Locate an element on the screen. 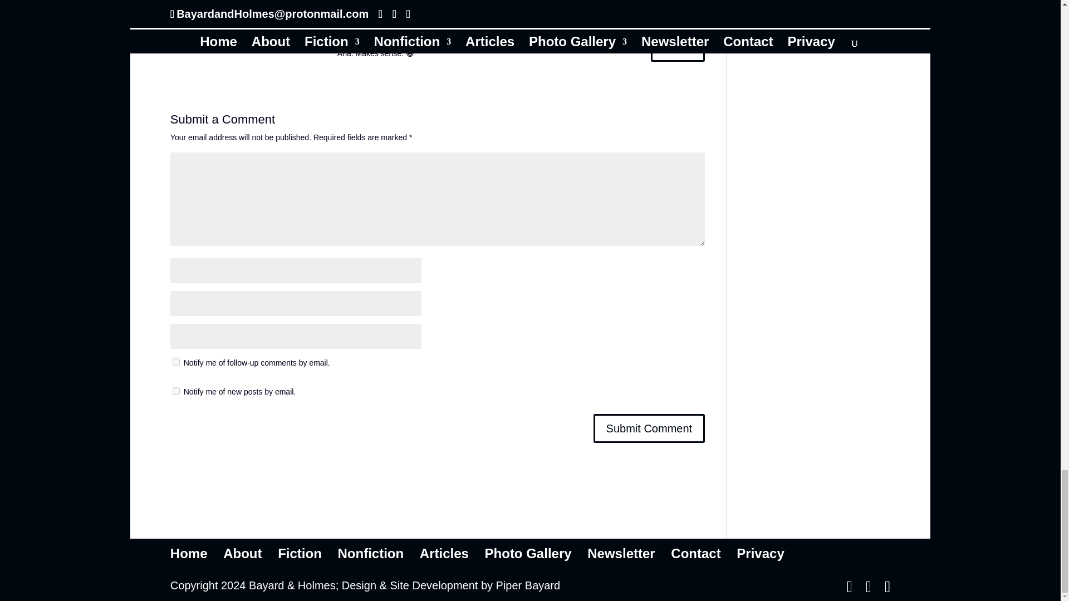  subscribe is located at coordinates (176, 362).